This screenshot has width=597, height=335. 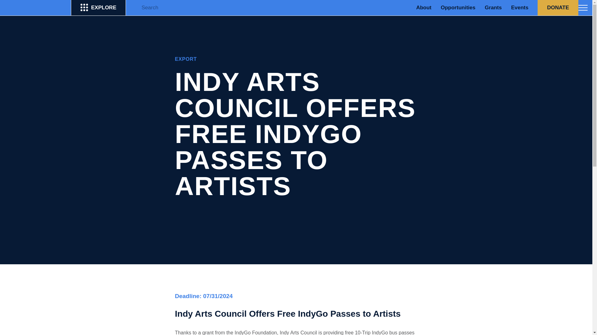 What do you see at coordinates (493, 7) in the screenshot?
I see `Grants` at bounding box center [493, 7].